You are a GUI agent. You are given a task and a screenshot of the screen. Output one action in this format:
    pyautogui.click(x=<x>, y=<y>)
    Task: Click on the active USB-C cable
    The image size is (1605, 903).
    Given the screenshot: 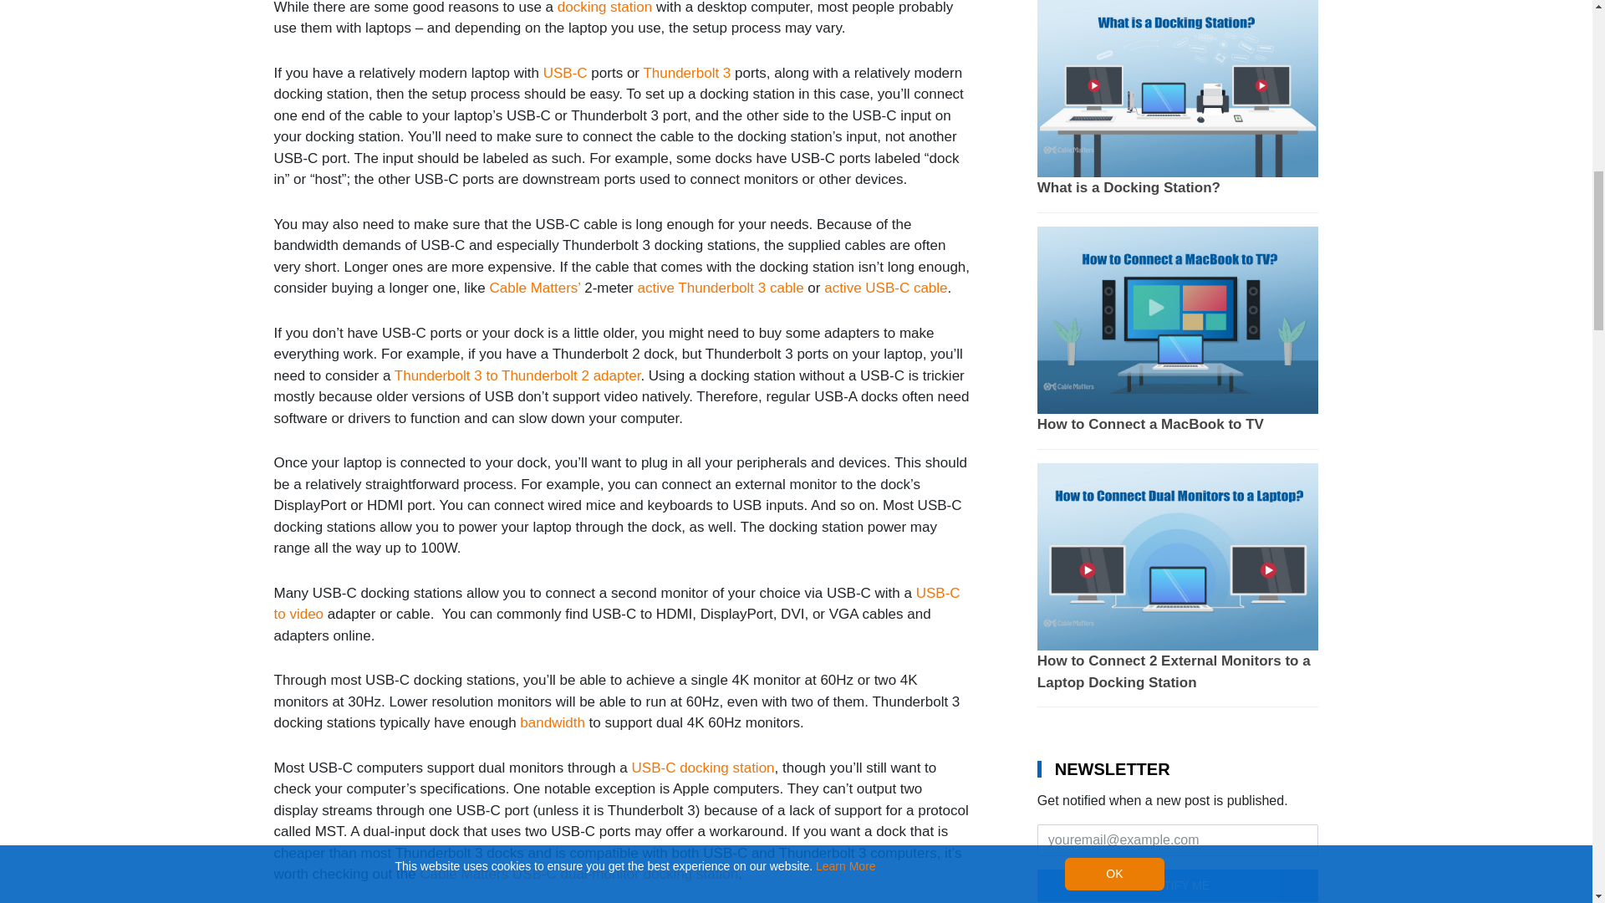 What is the action you would take?
    pyautogui.click(x=885, y=288)
    